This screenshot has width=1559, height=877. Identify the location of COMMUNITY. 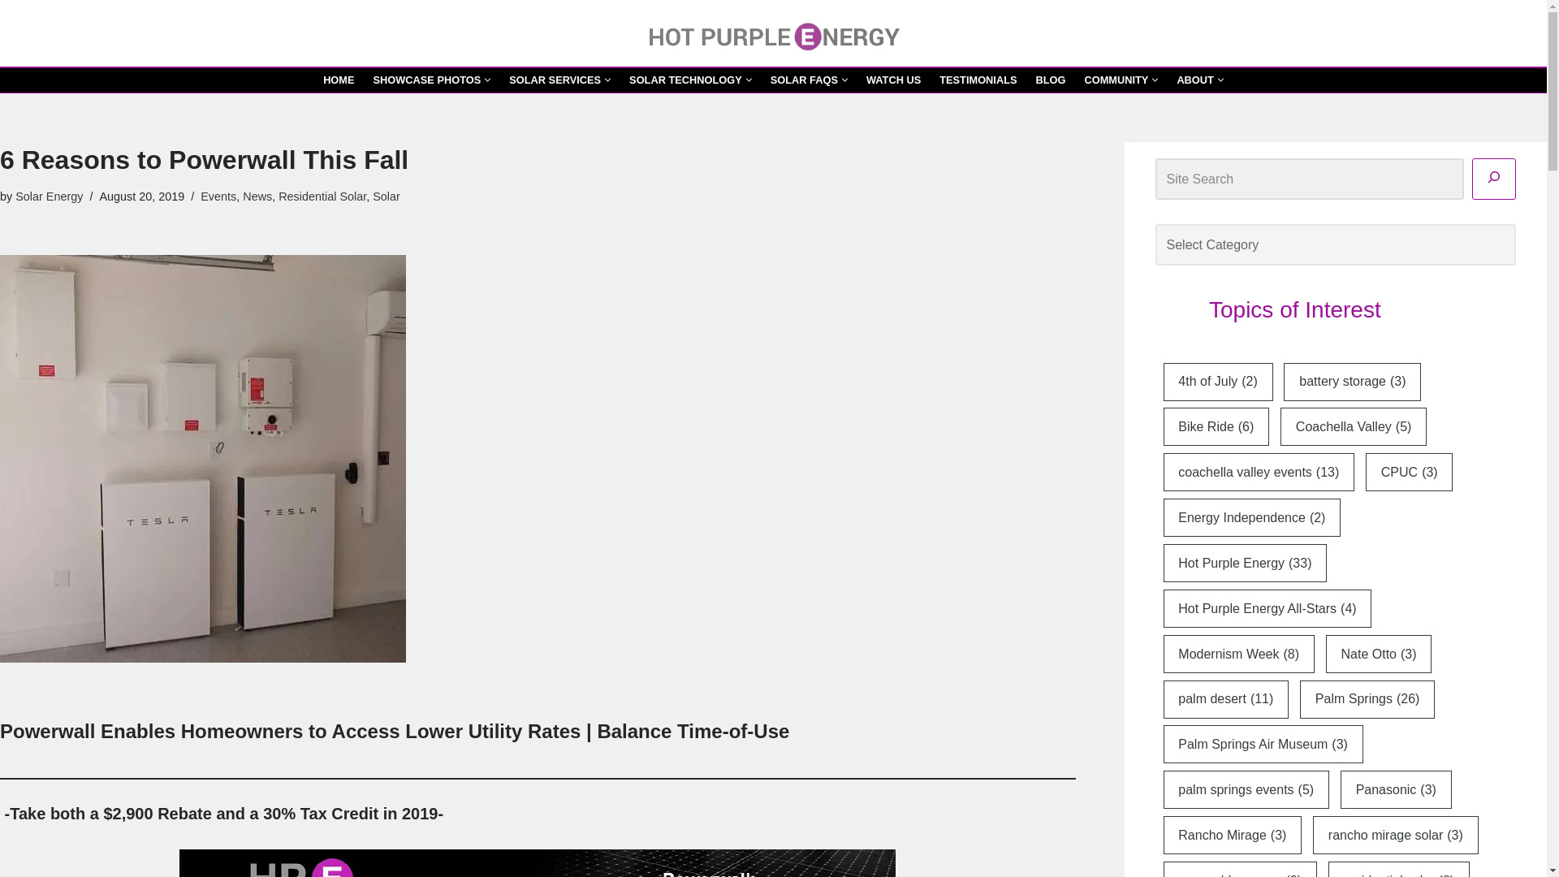
(1116, 80).